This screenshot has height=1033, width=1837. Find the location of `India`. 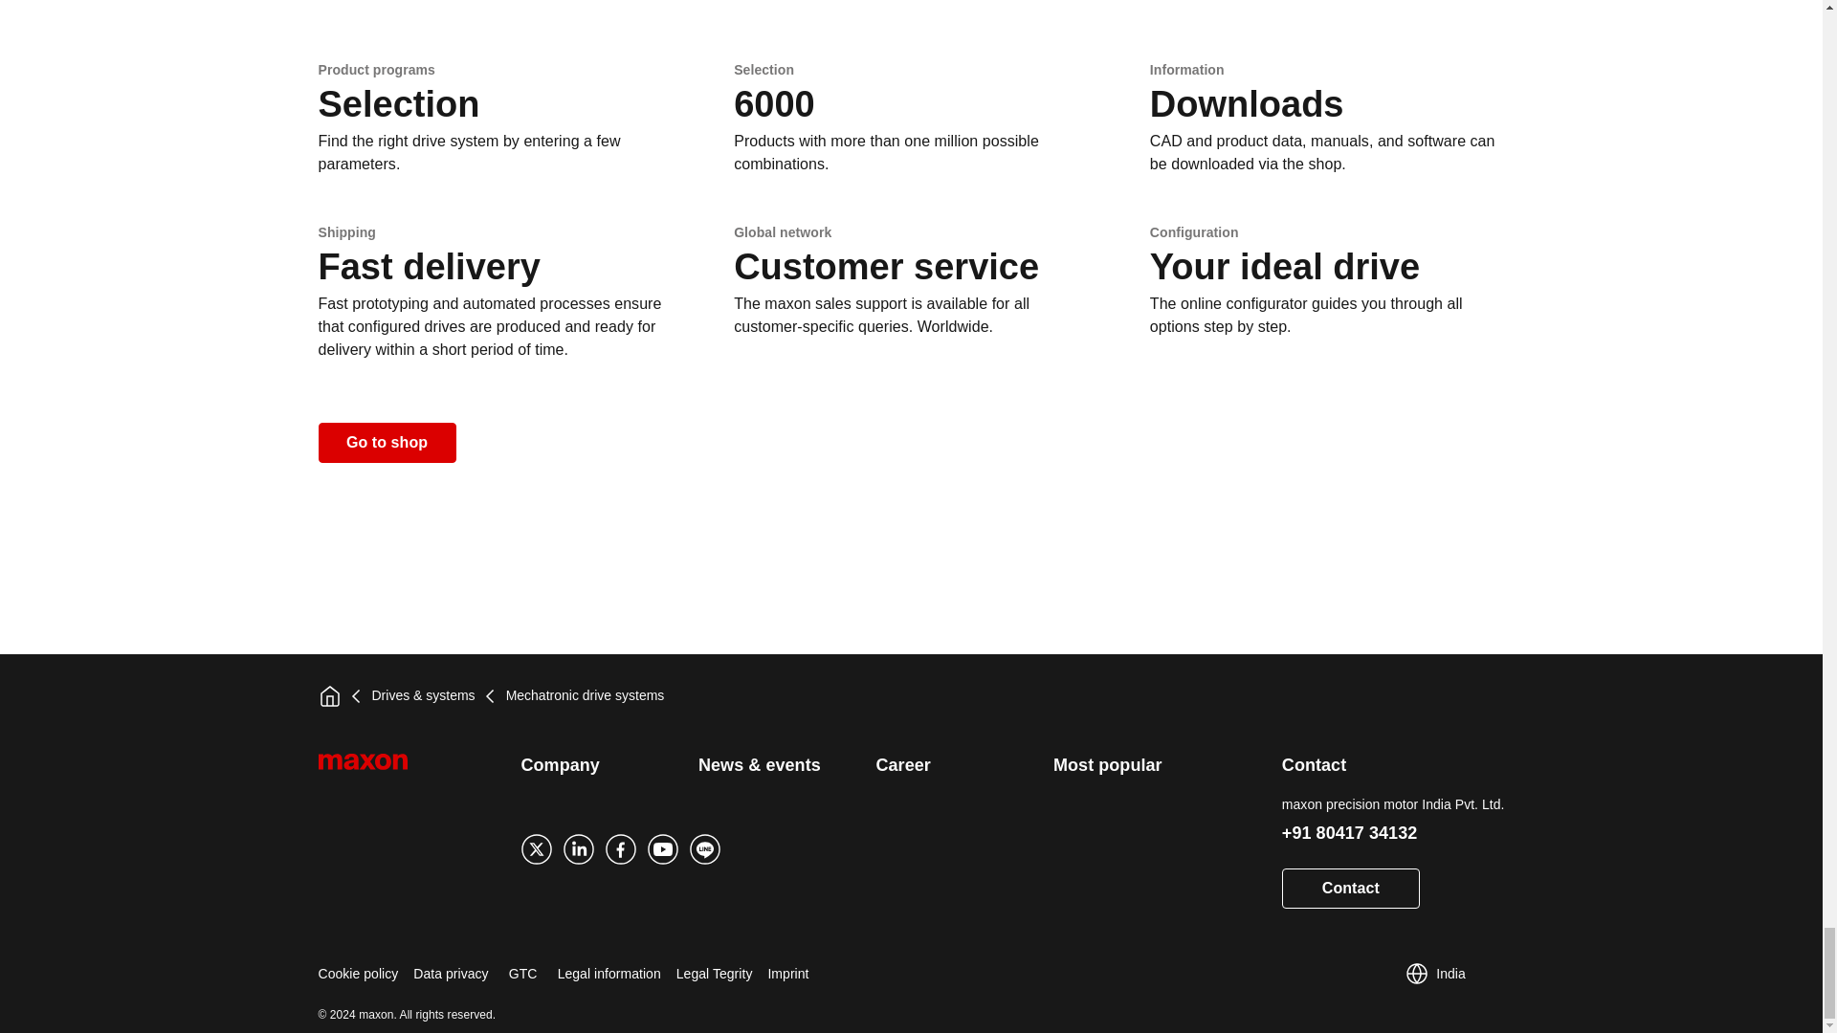

India is located at coordinates (1435, 973).